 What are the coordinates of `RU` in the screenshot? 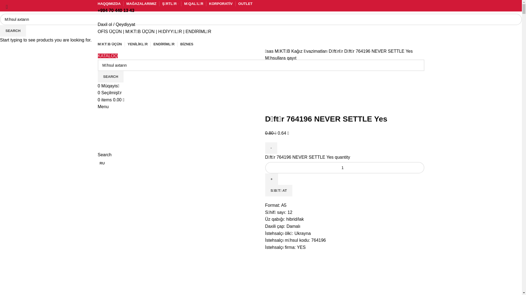 It's located at (101, 19).